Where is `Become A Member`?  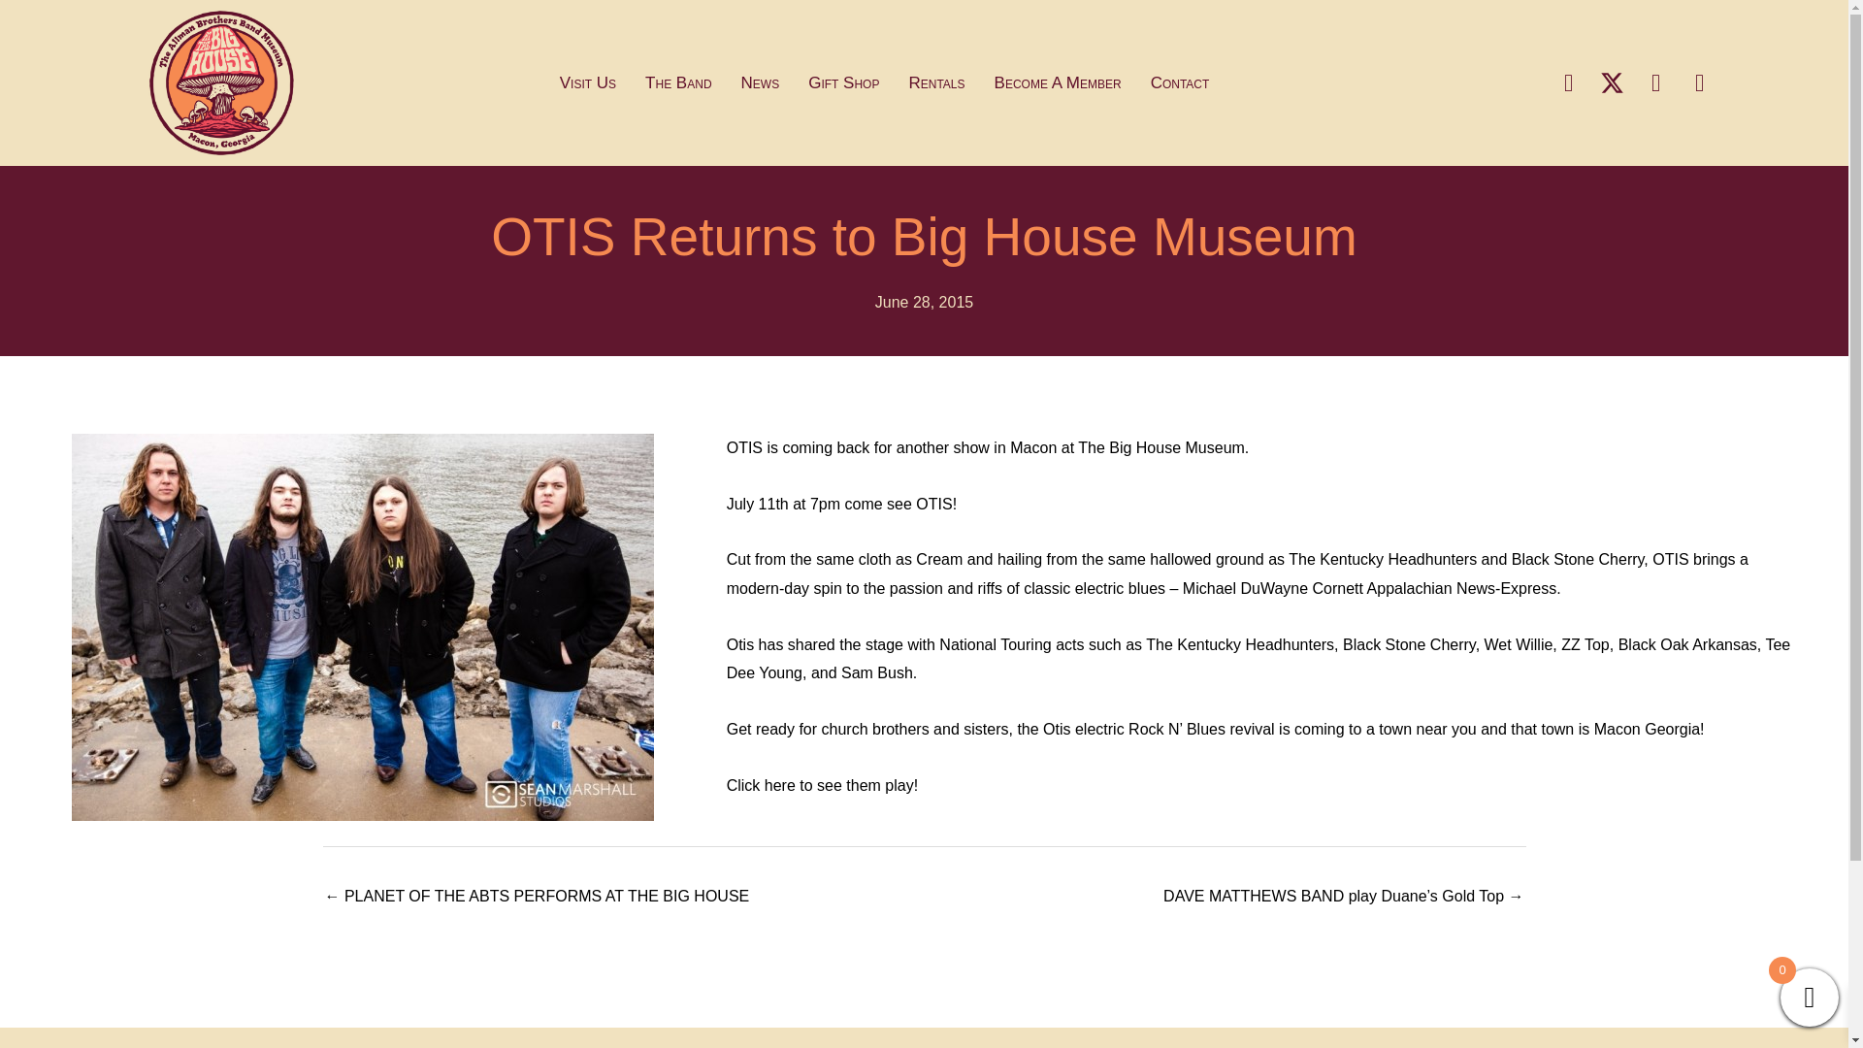 Become A Member is located at coordinates (1058, 83).